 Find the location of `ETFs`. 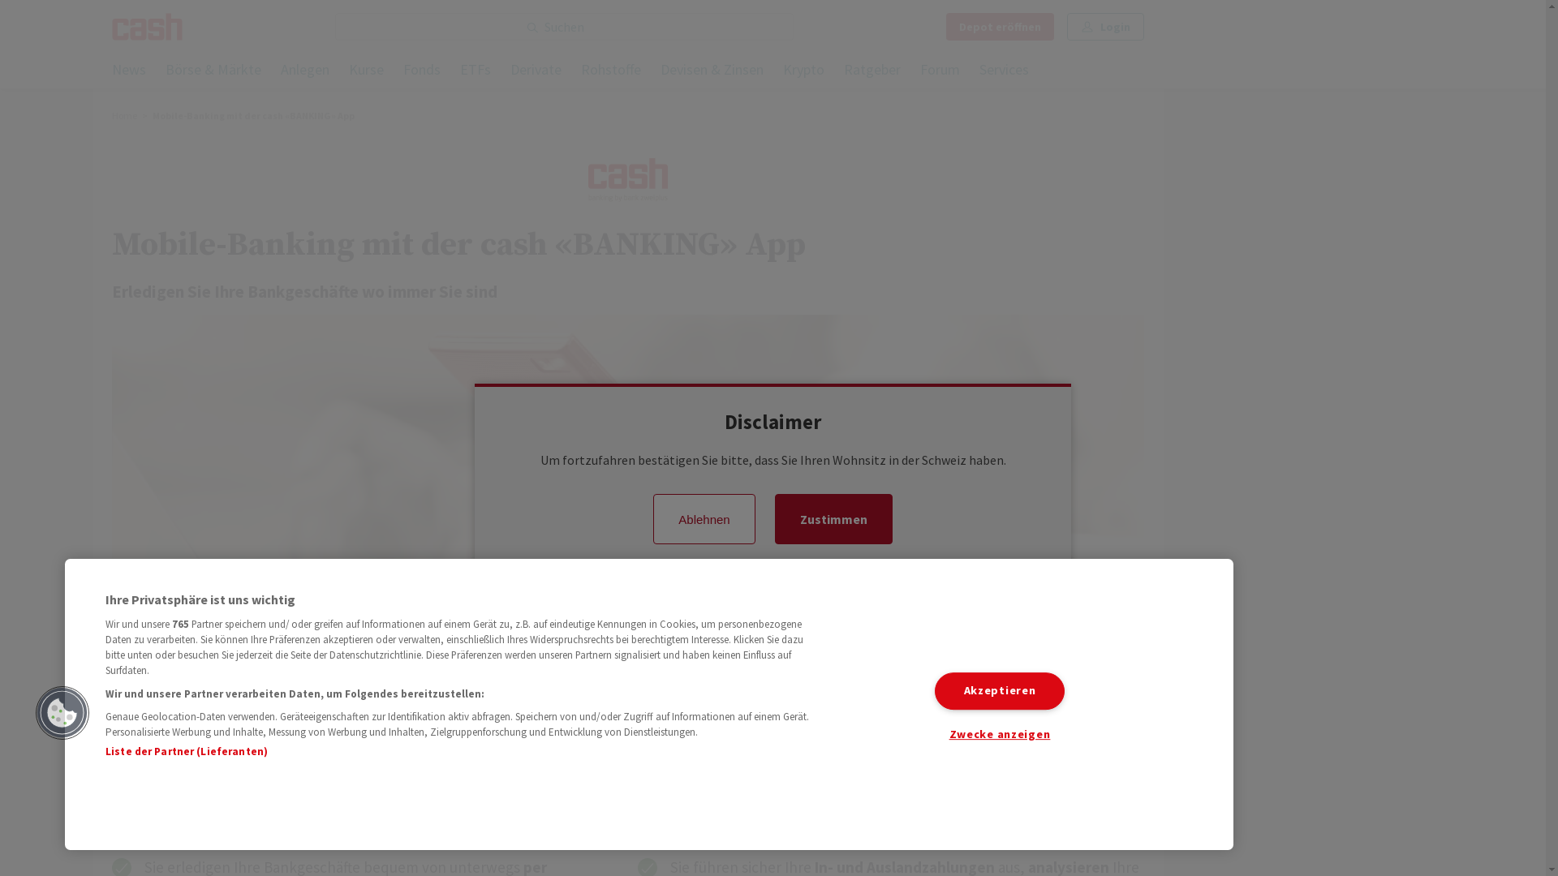

ETFs is located at coordinates (476, 71).